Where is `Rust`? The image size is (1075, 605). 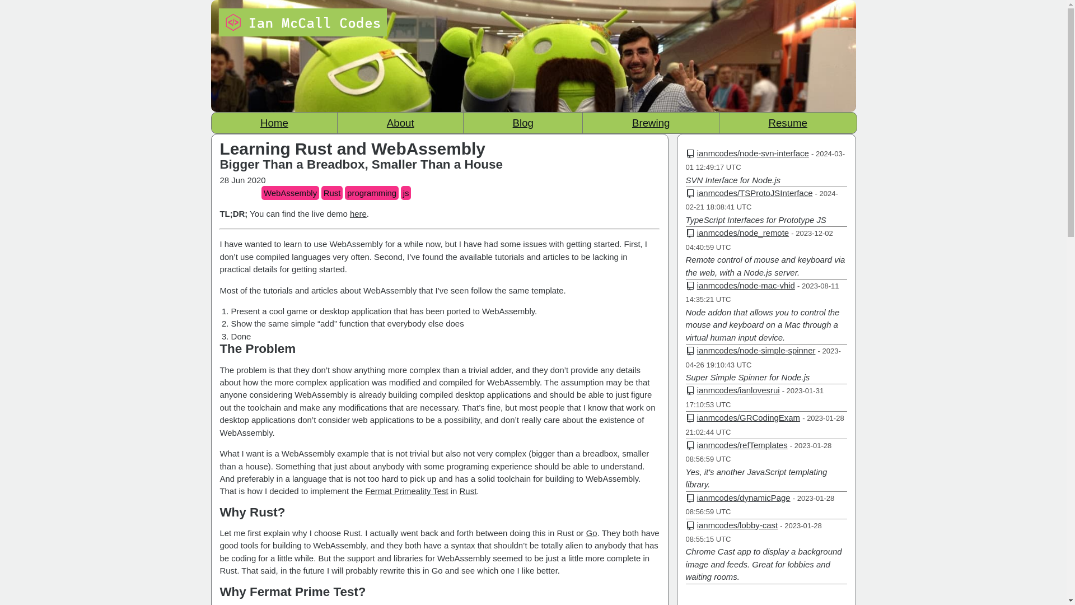 Rust is located at coordinates (468, 491).